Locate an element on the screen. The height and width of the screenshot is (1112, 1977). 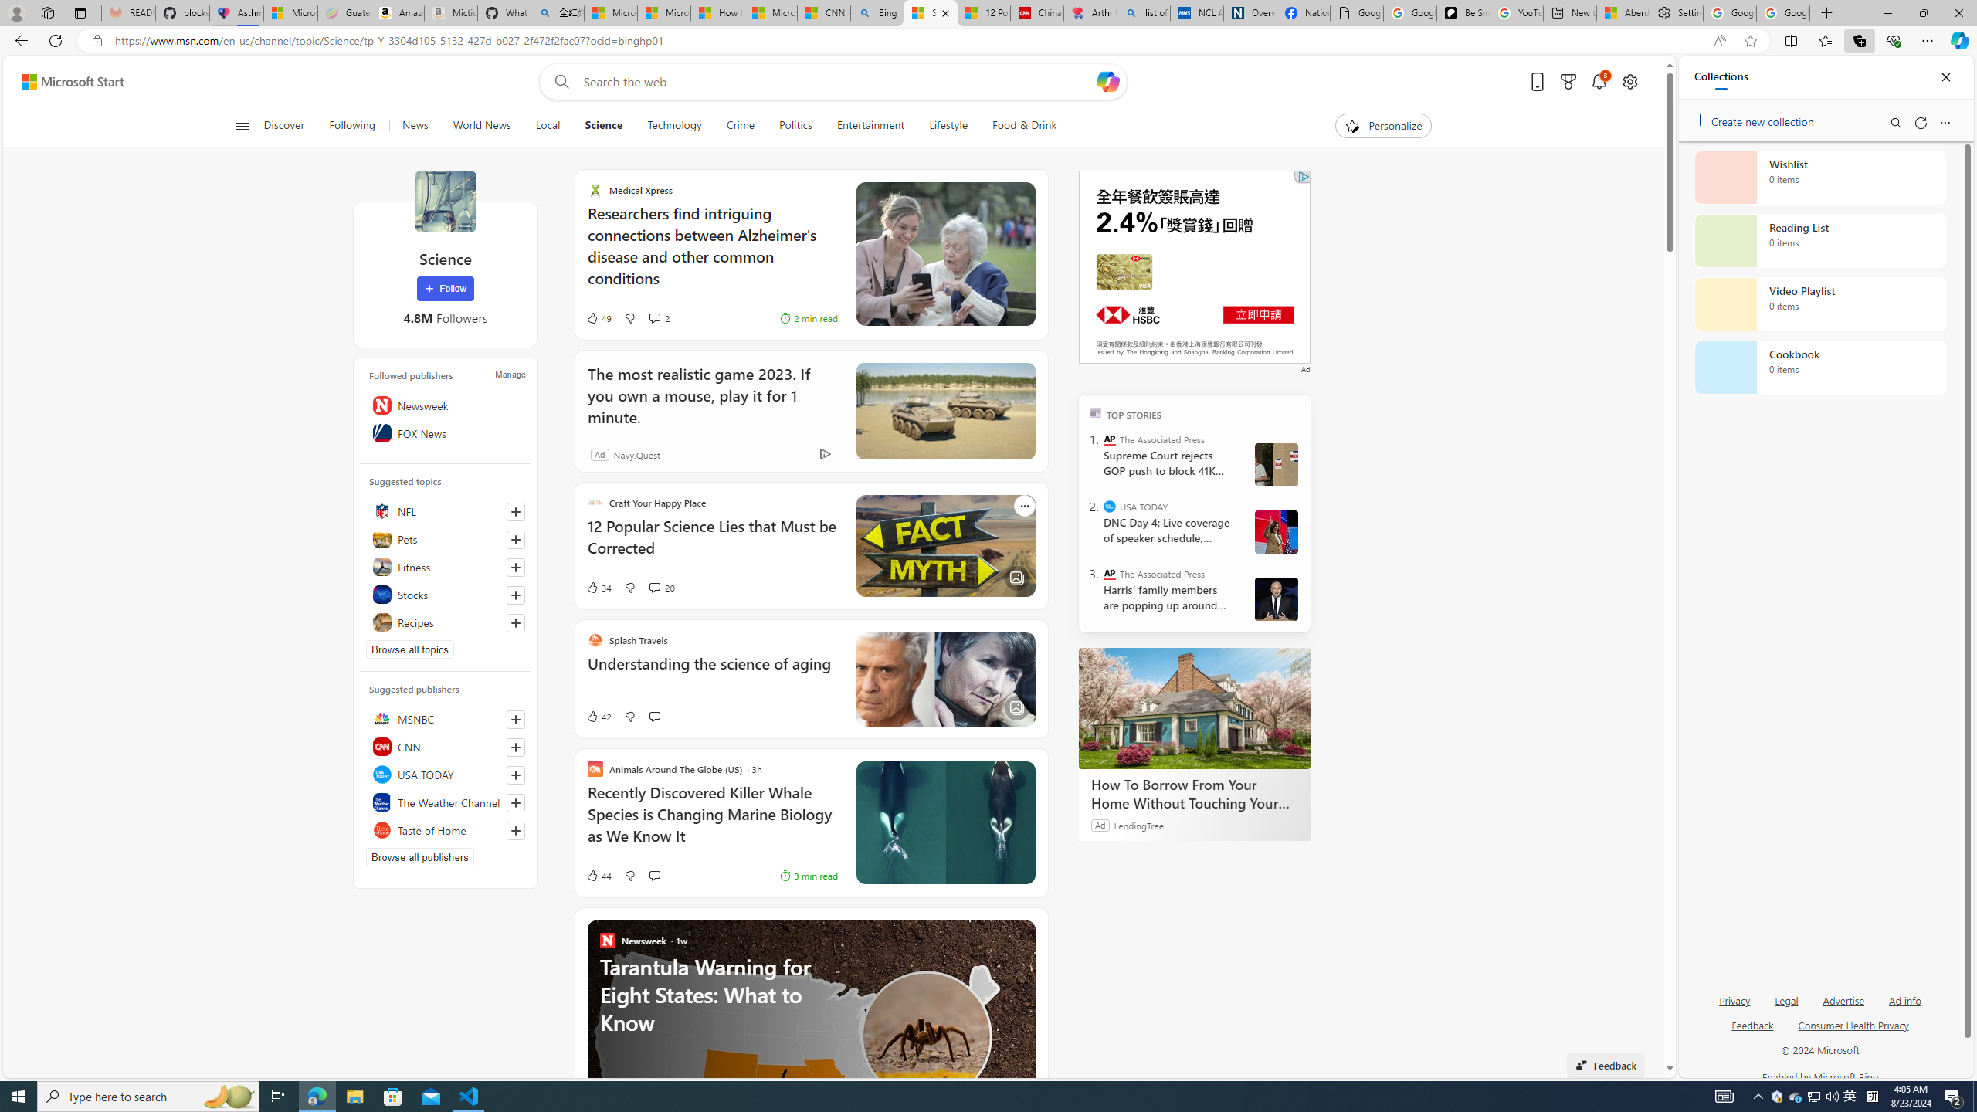
Splash TravelsUnderstanding the science of aging42 is located at coordinates (810, 680).